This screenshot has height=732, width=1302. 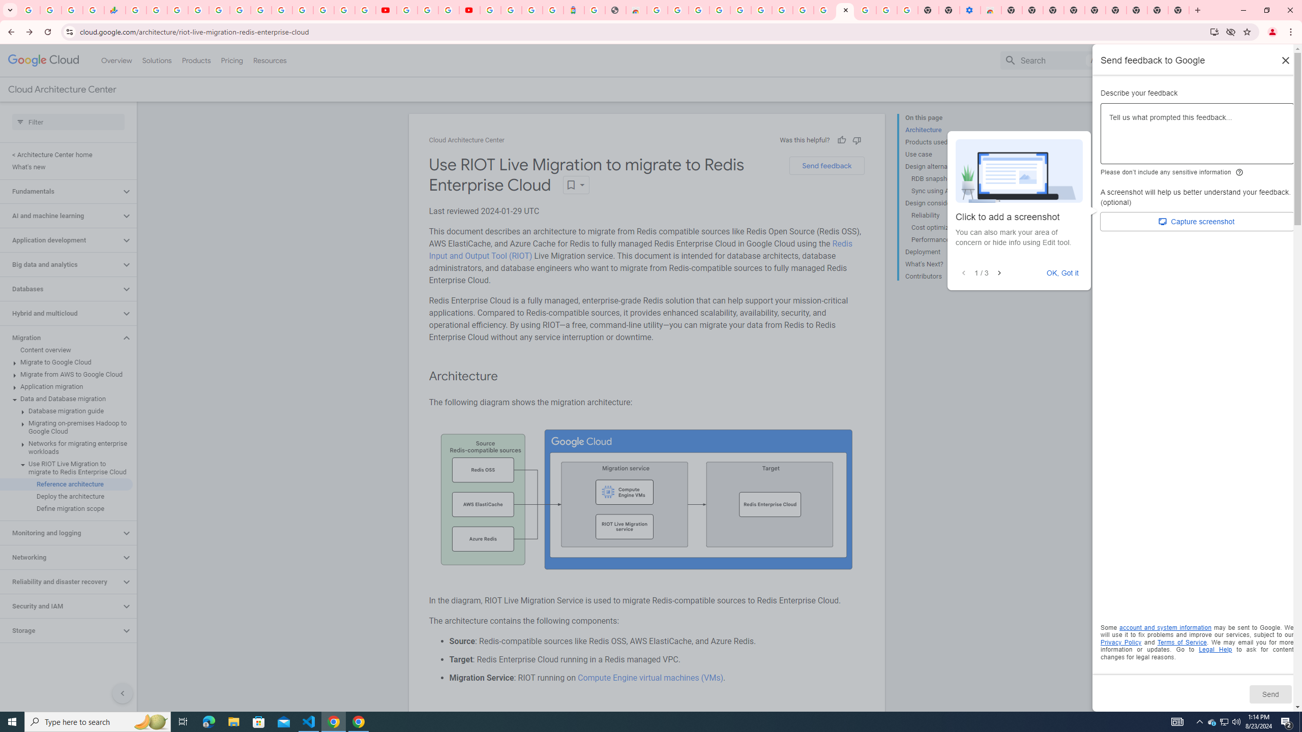 I want to click on New Tab, so click(x=1179, y=10).